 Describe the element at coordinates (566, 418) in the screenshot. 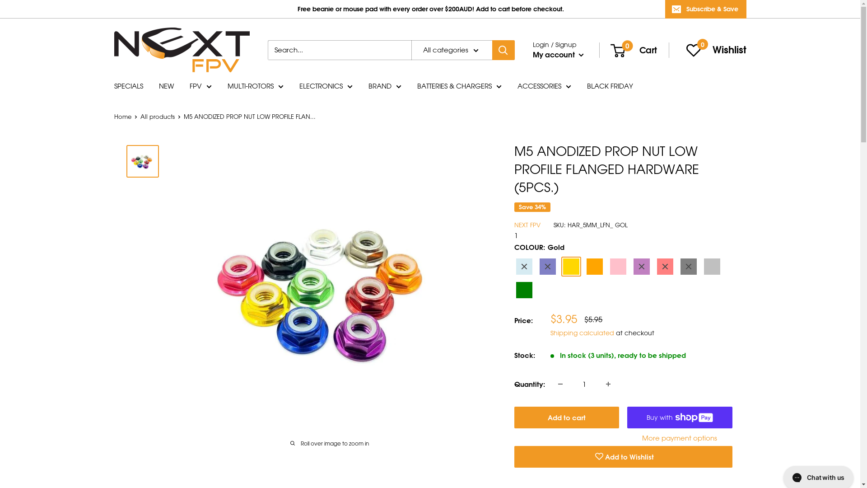

I see `Add to cart` at that location.